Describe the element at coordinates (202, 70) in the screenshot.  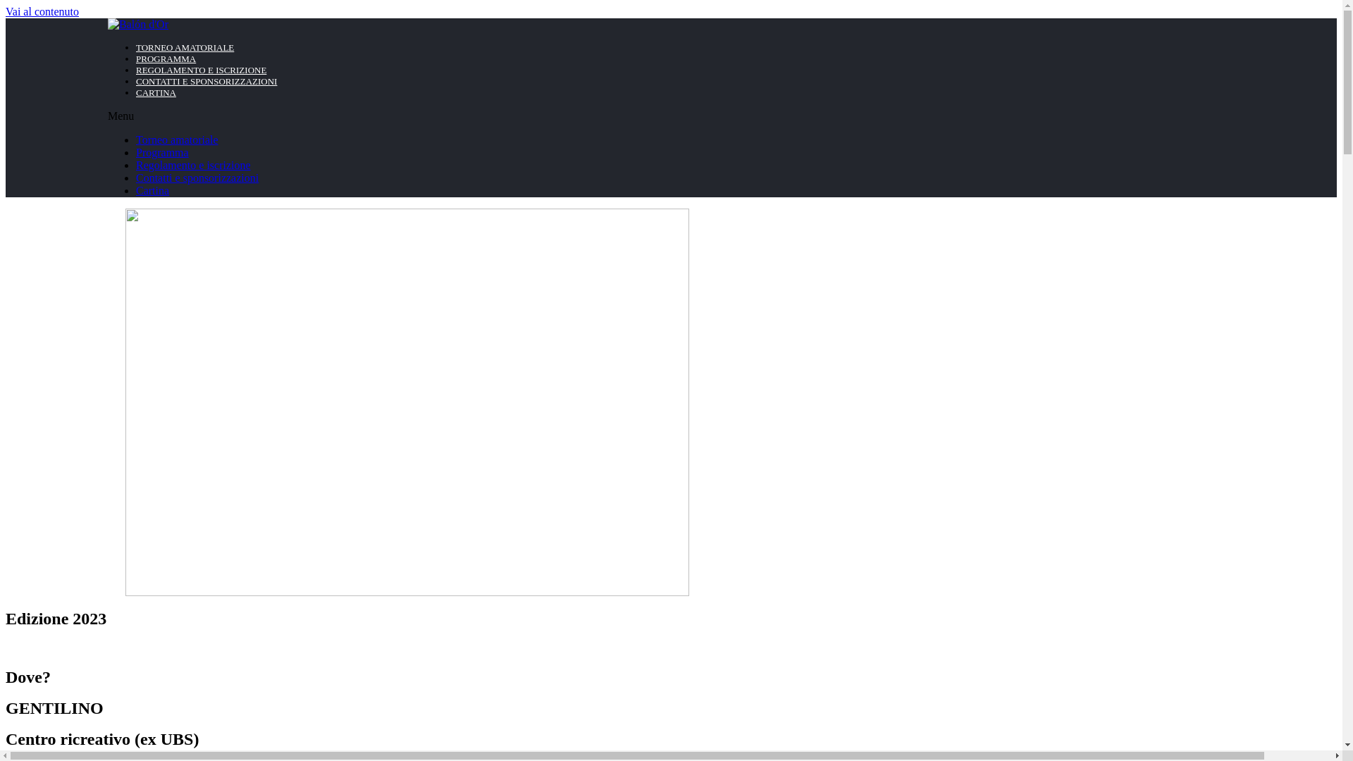
I see `REGOLAMENTO E ISCRIZIONE` at that location.